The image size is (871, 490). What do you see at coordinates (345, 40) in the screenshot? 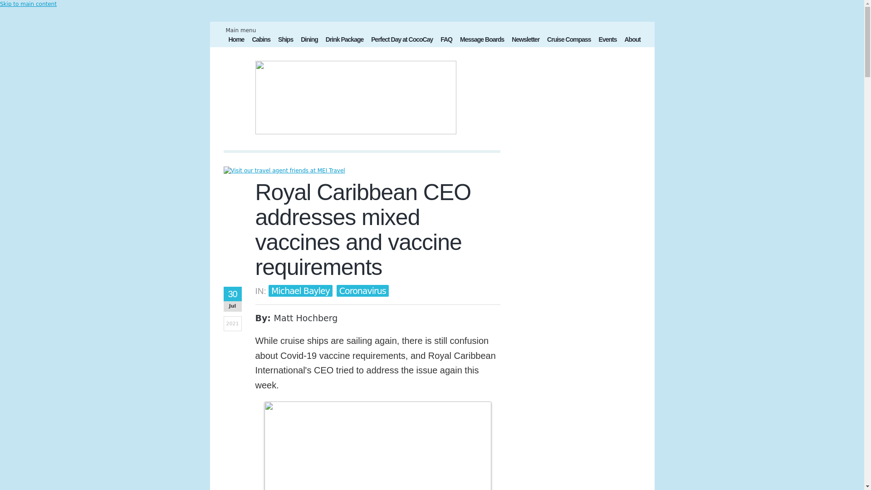
I see `Royal Caribbean drink package` at bounding box center [345, 40].